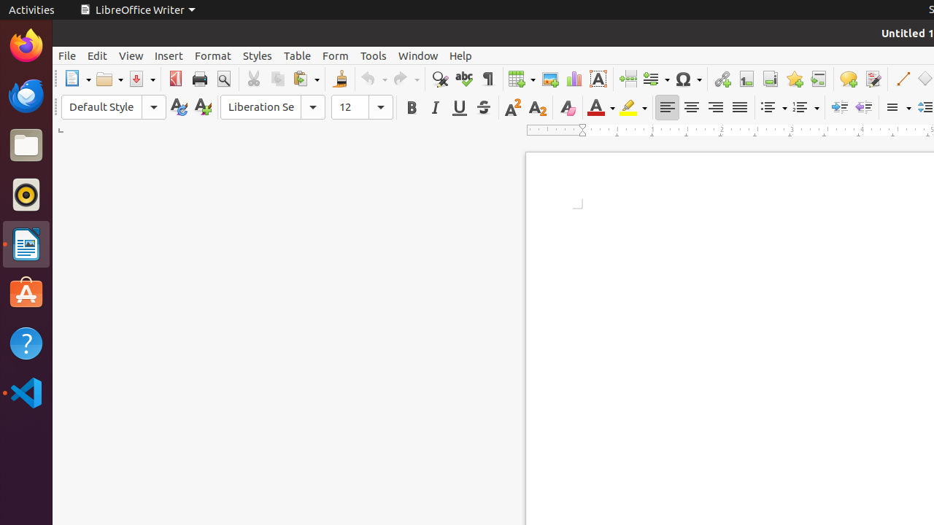 This screenshot has width=934, height=525. I want to click on Formatting Marks, so click(487, 79).